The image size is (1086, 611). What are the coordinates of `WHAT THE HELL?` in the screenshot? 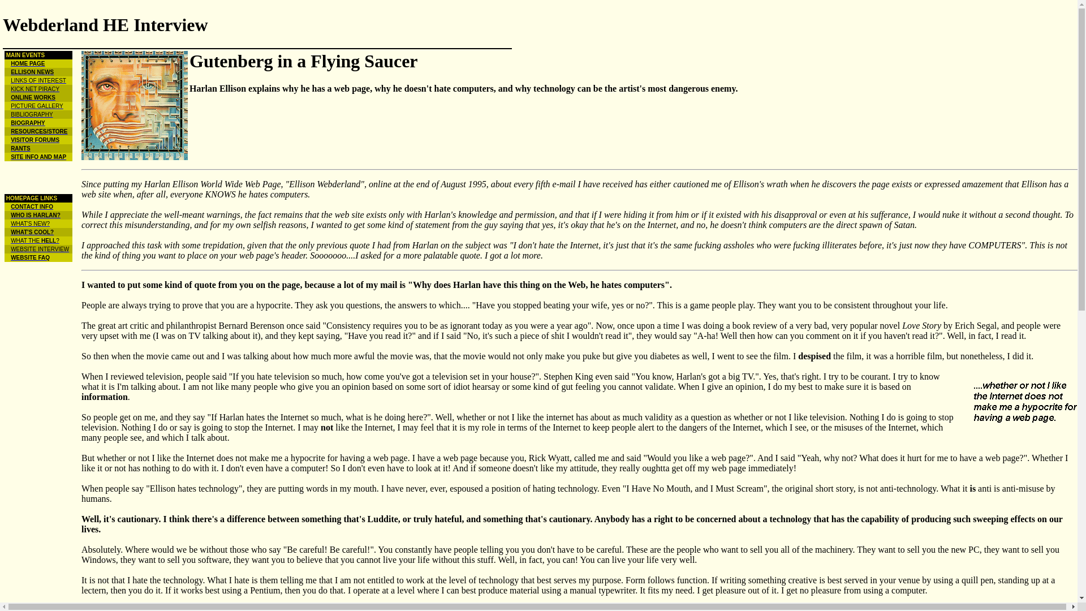 It's located at (35, 240).